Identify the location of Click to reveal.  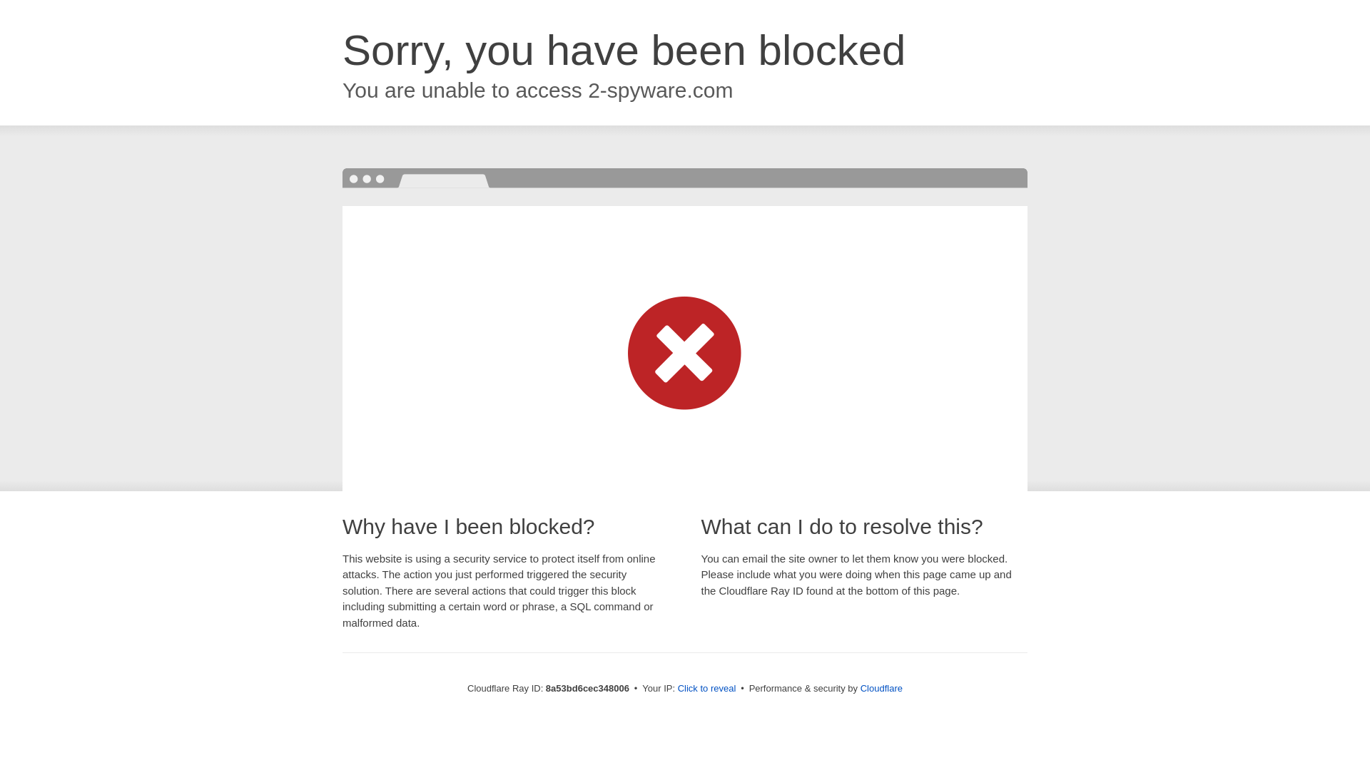
(707, 689).